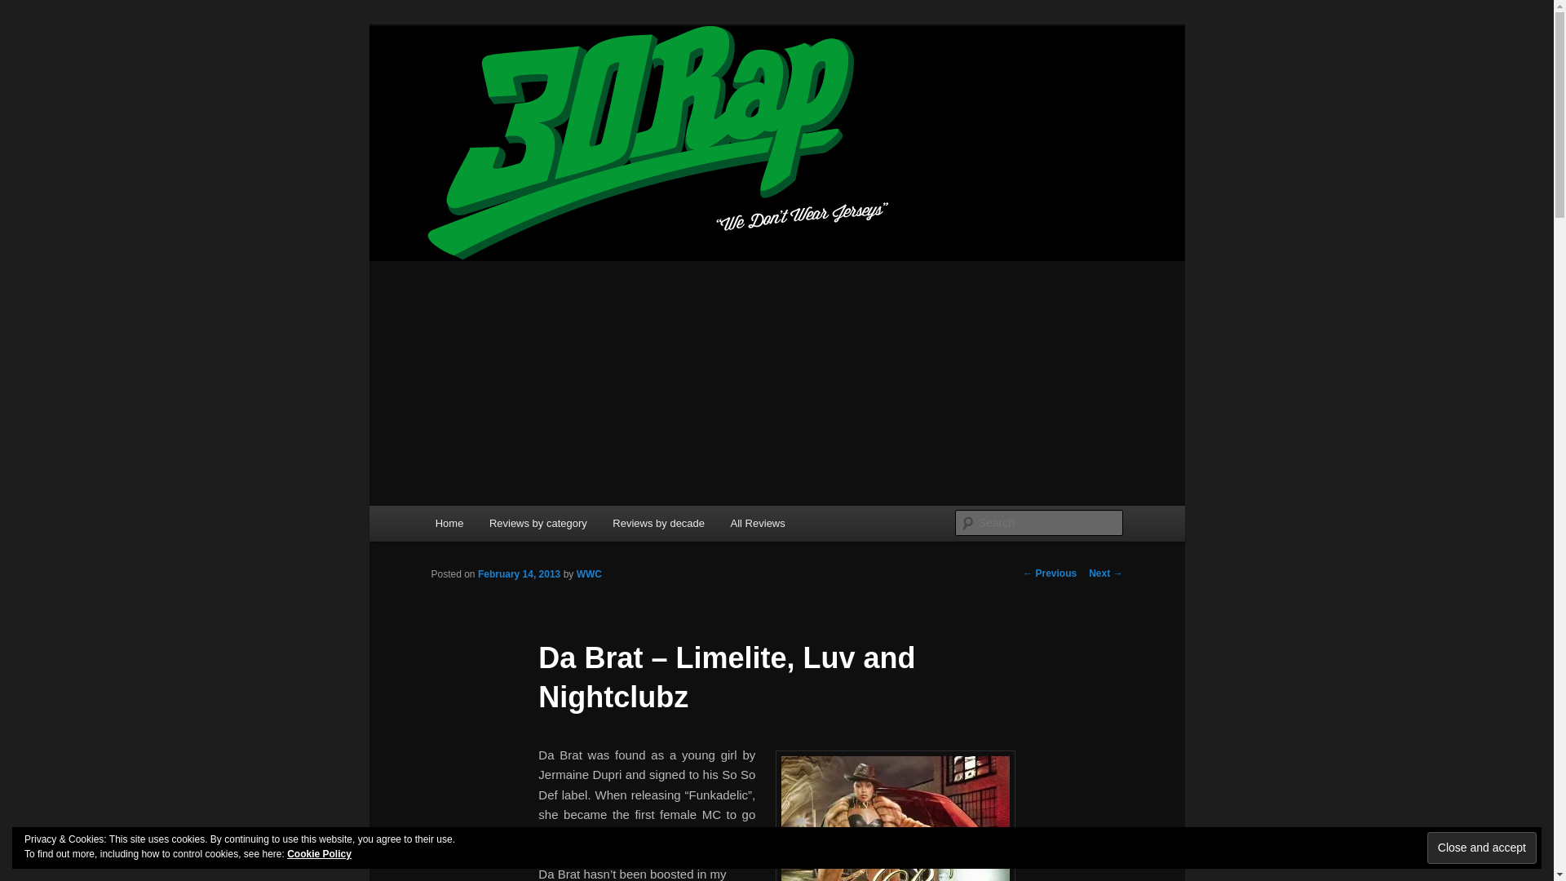 The width and height of the screenshot is (1566, 881). Describe the element at coordinates (463, 85) in the screenshot. I see `30rap` at that location.